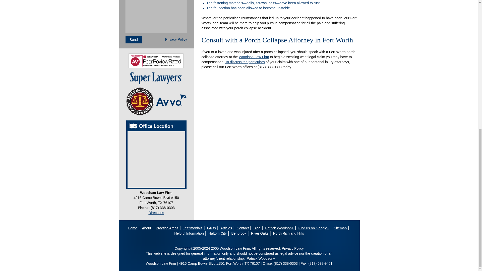  I want to click on Home, so click(132, 228).